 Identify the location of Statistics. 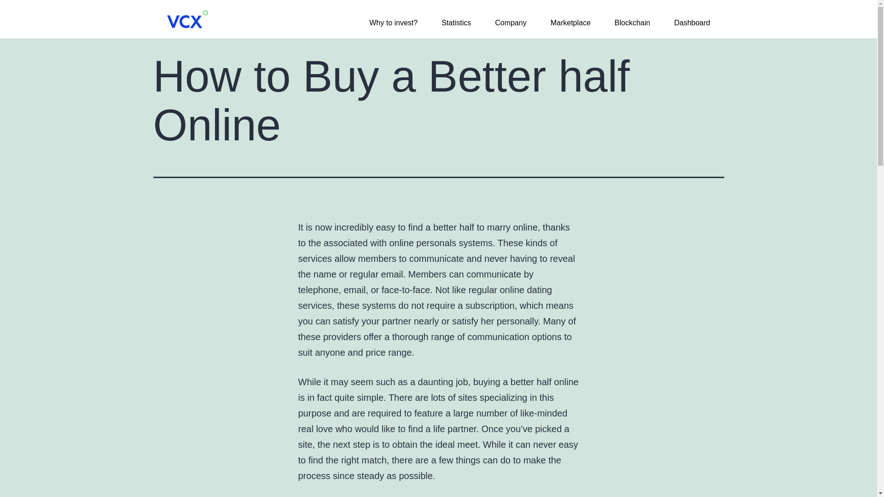
(456, 23).